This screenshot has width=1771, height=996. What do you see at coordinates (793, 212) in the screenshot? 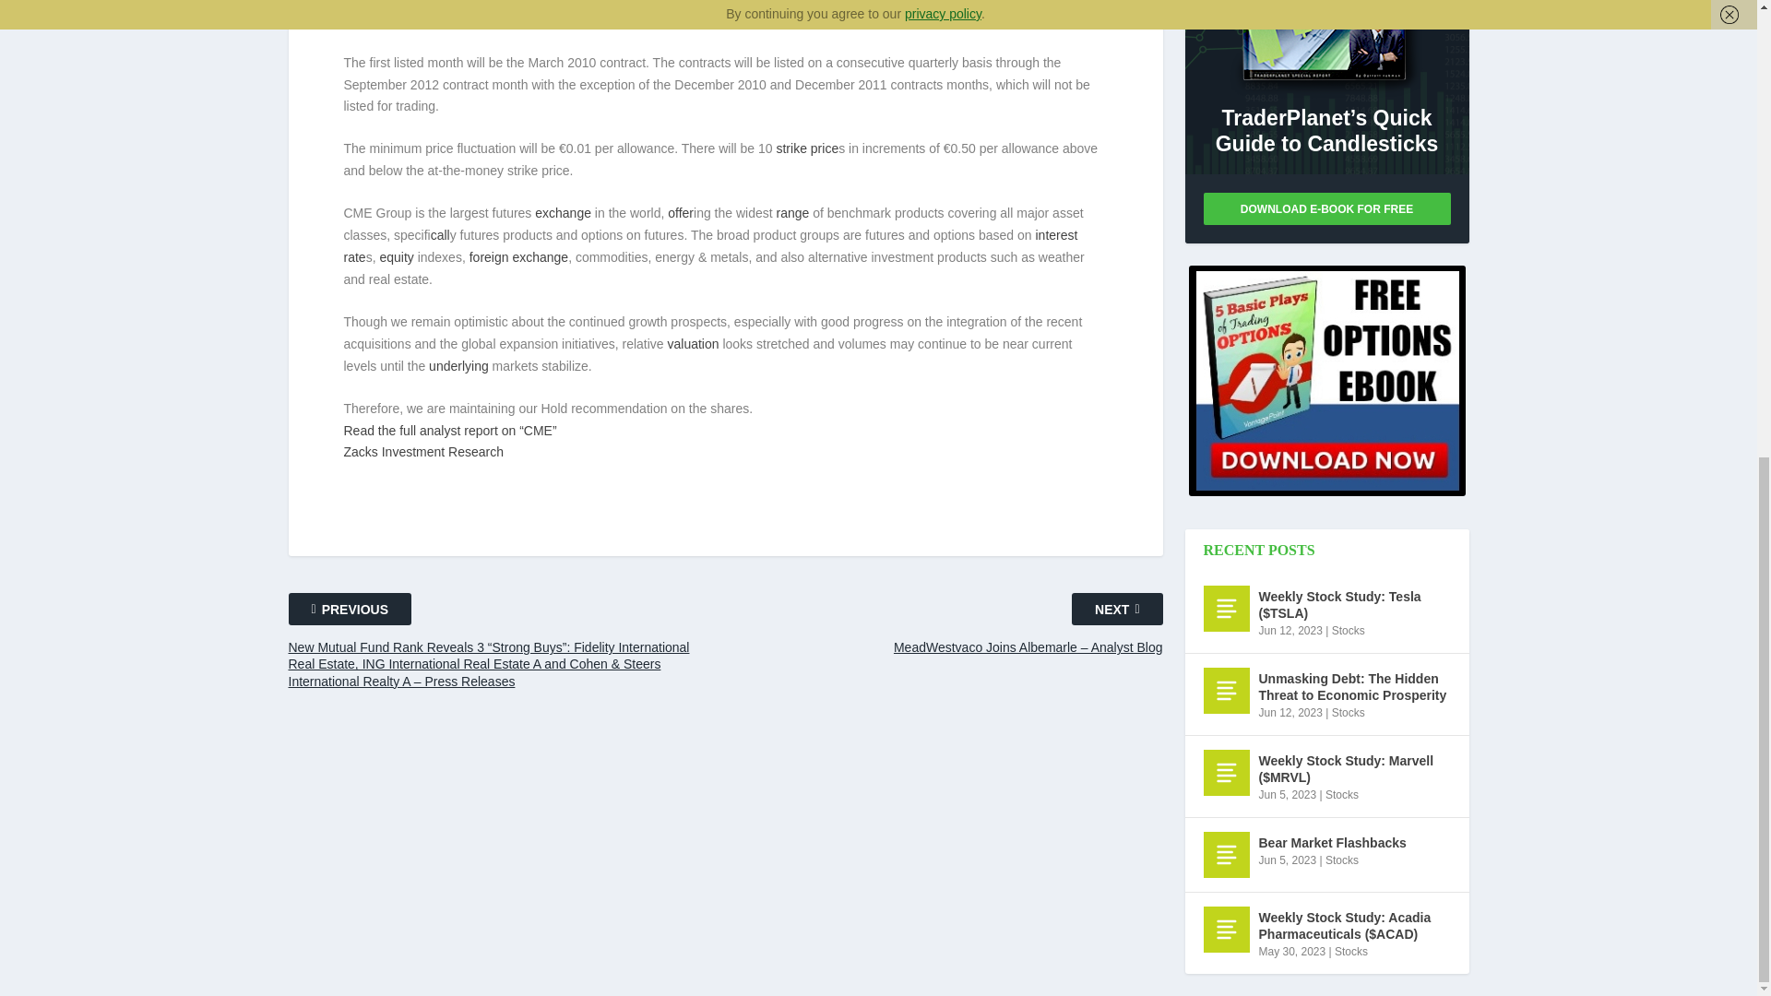
I see `range` at bounding box center [793, 212].